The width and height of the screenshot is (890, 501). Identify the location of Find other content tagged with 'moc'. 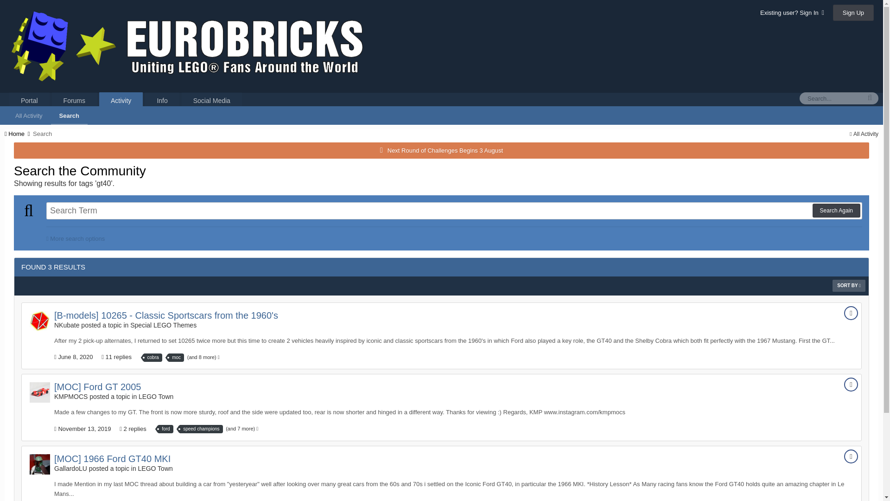
(176, 357).